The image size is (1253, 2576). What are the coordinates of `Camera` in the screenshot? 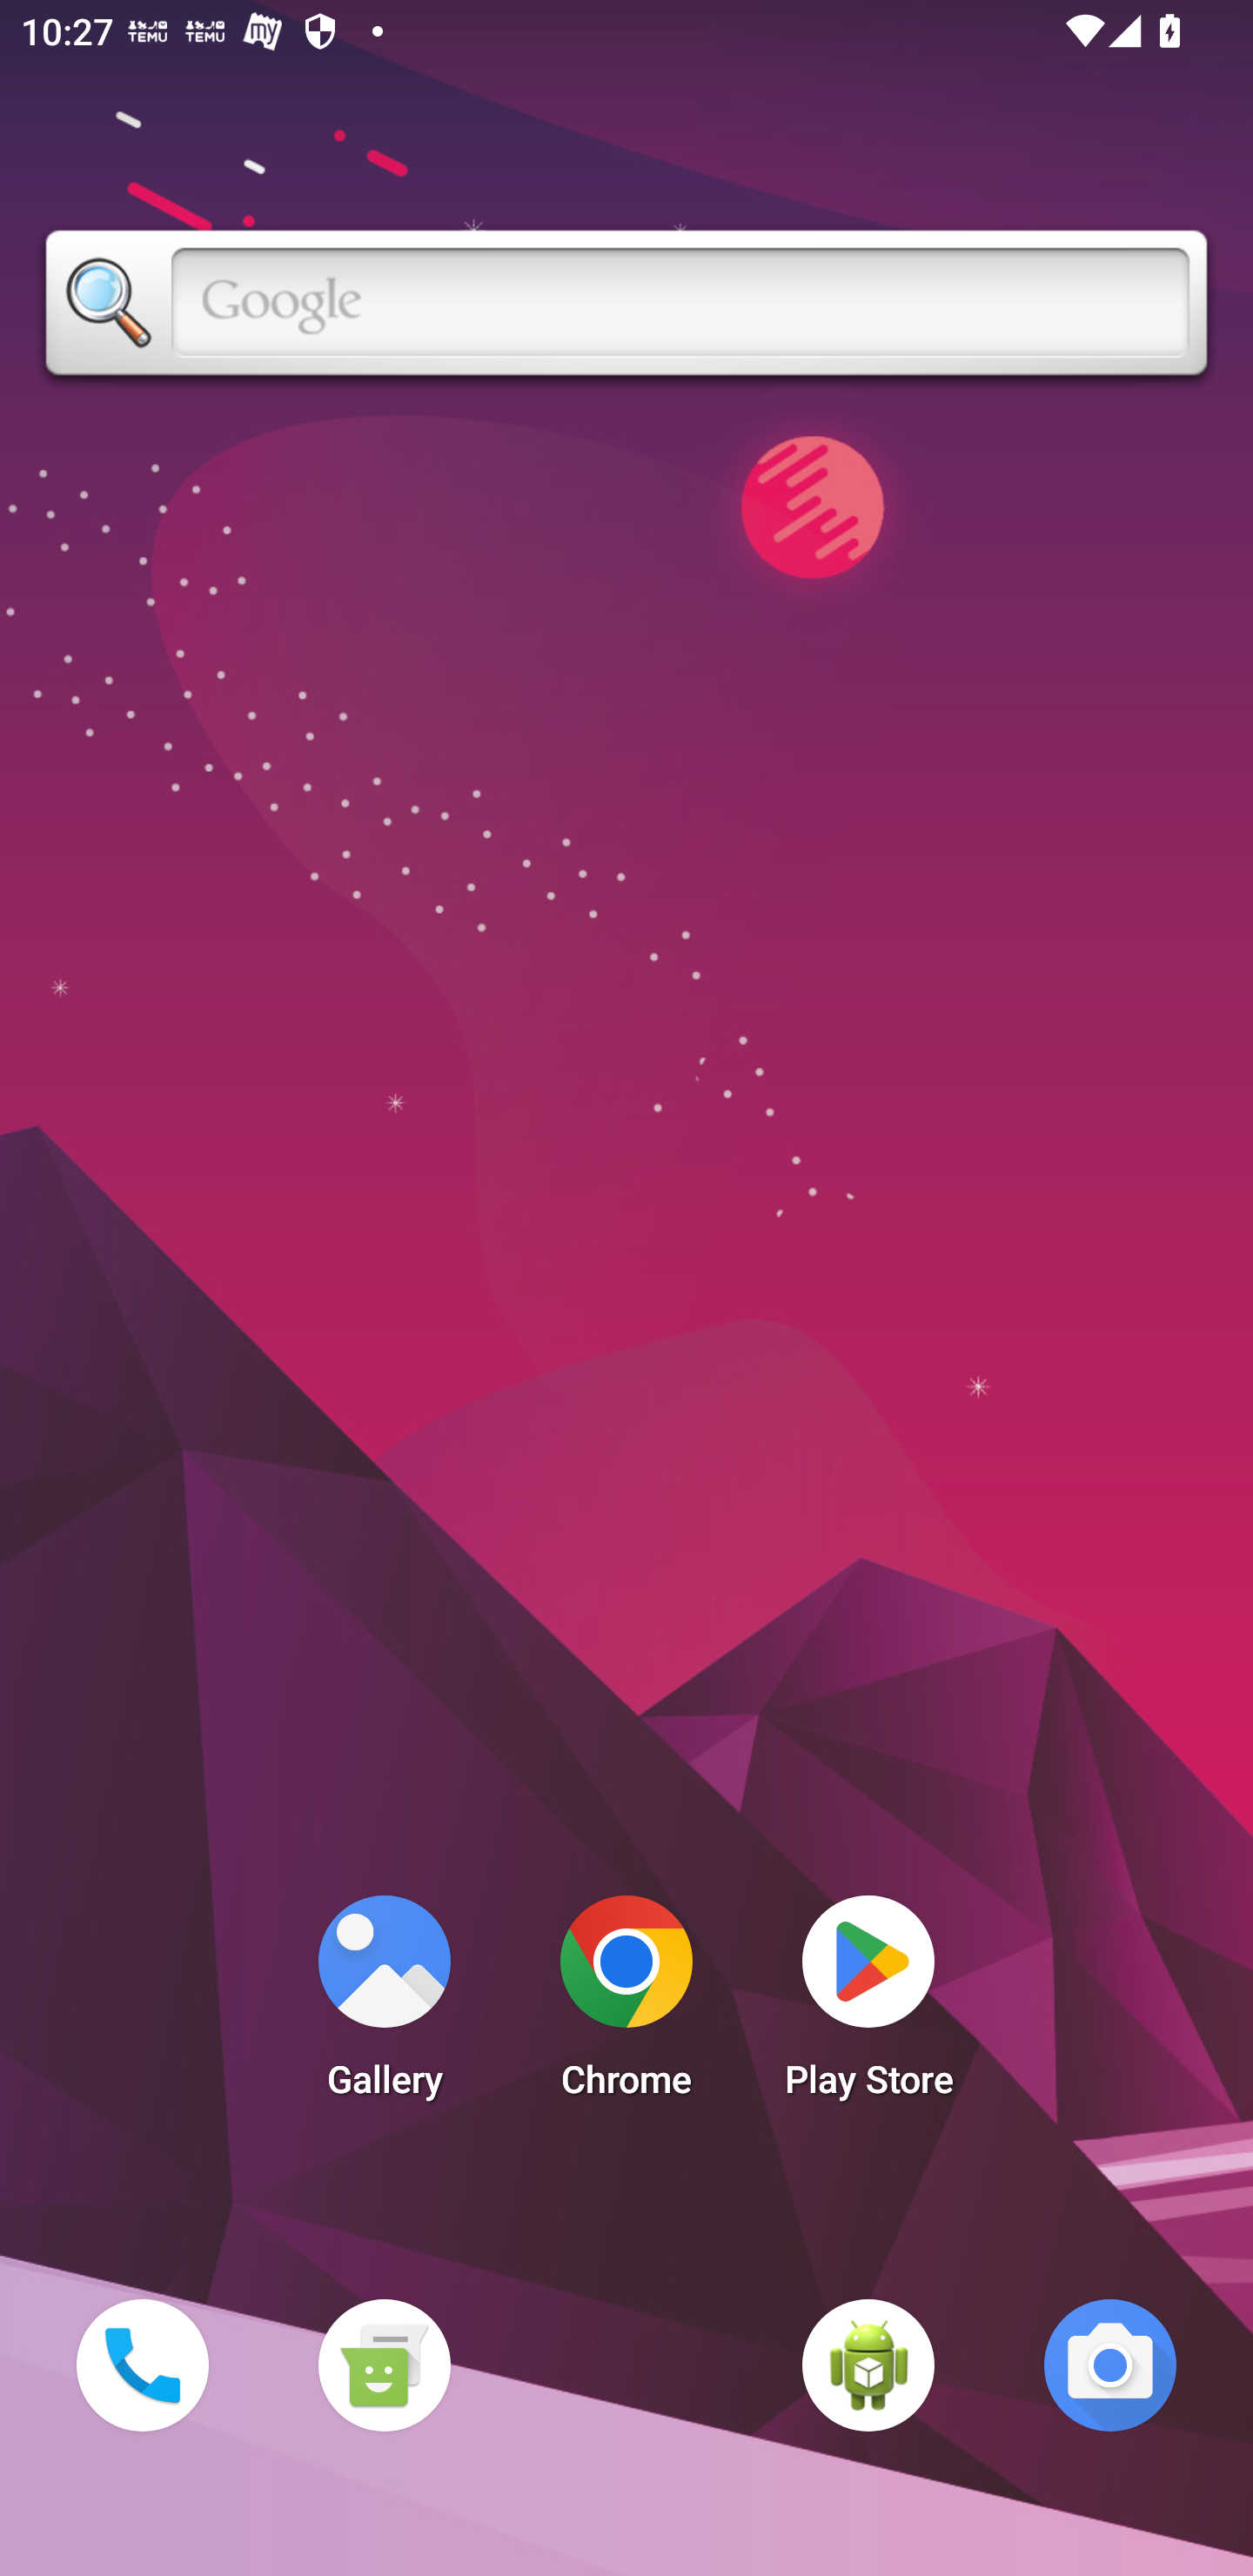 It's located at (1110, 2365).